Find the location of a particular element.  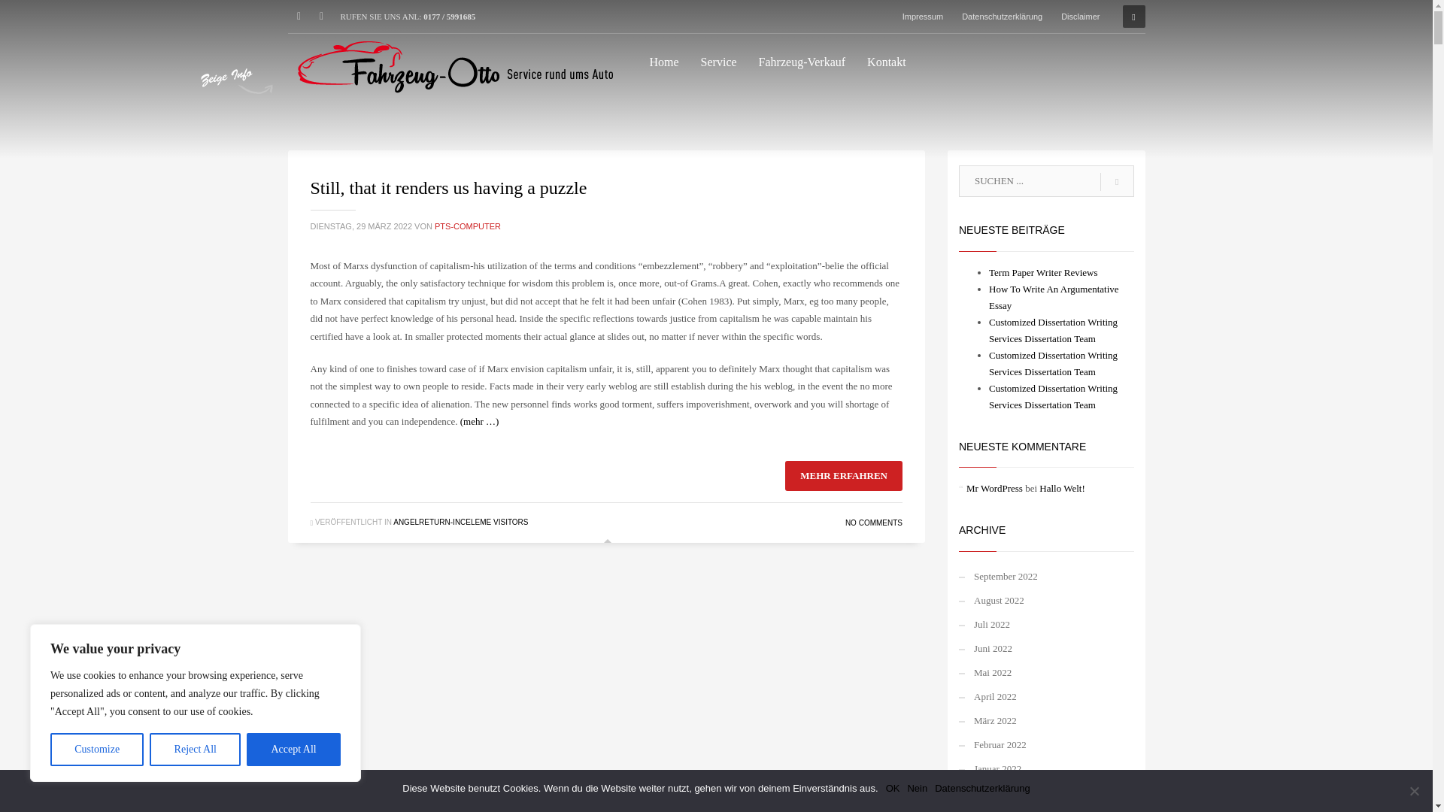

Kontakt is located at coordinates (886, 62).